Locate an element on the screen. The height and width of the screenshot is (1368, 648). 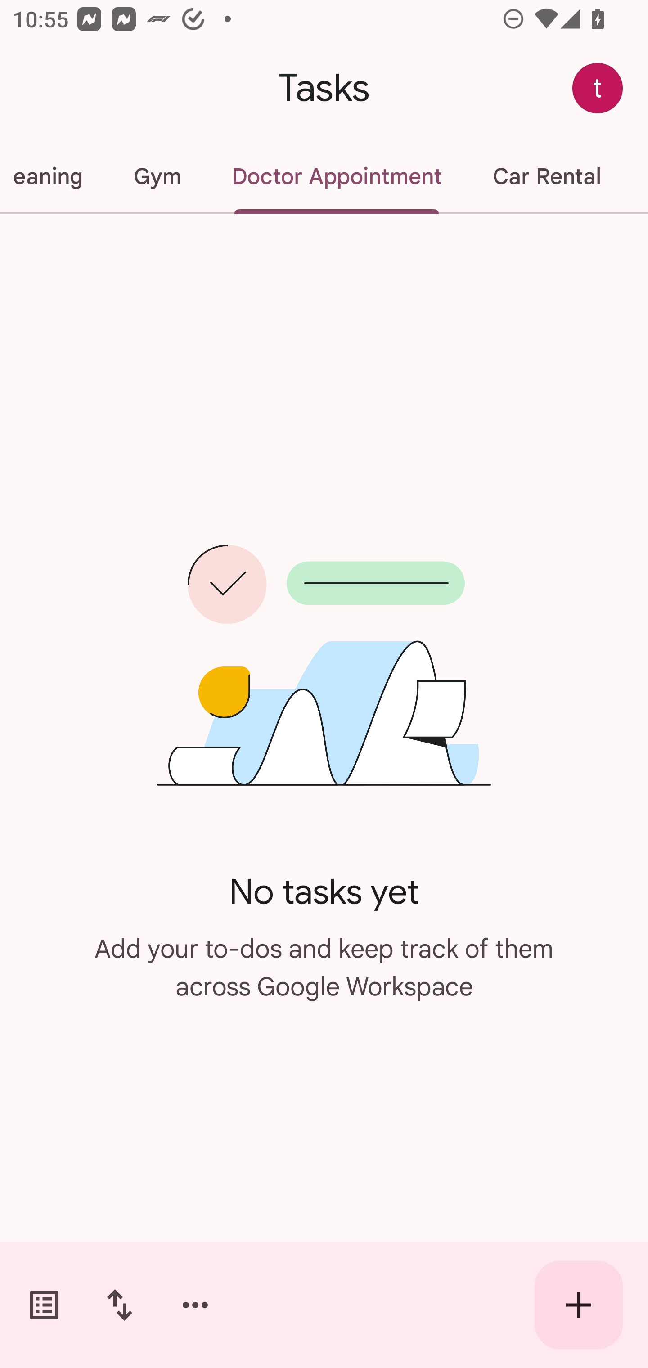
Create new task is located at coordinates (579, 1305).